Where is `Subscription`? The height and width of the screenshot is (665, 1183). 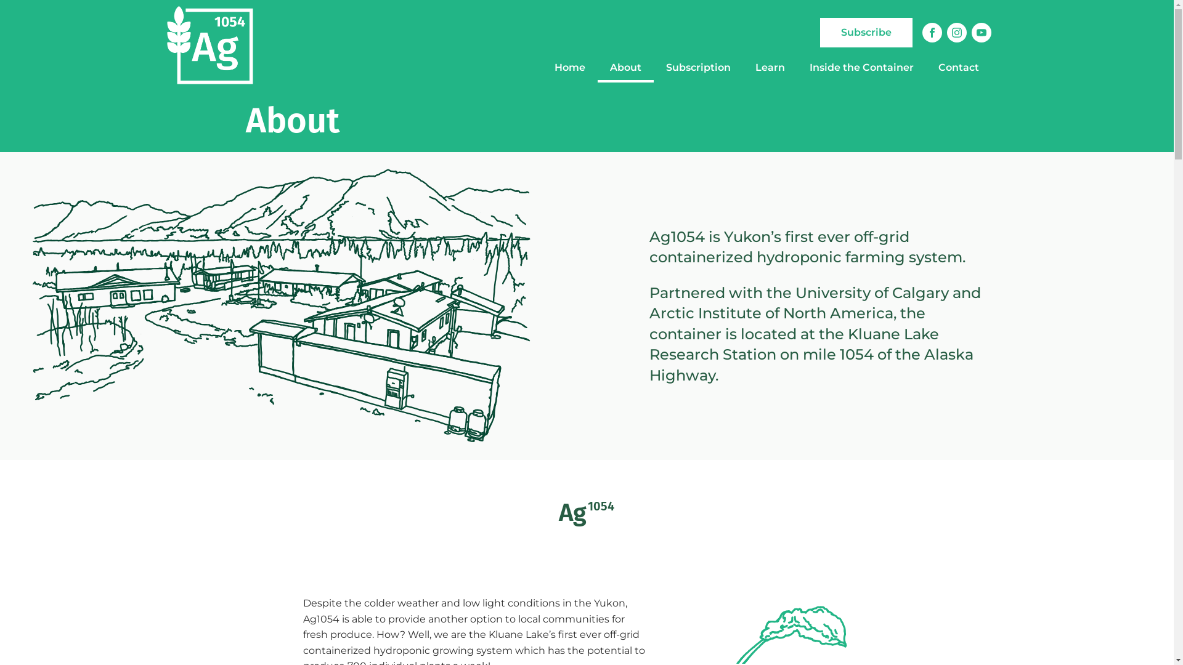
Subscription is located at coordinates (697, 68).